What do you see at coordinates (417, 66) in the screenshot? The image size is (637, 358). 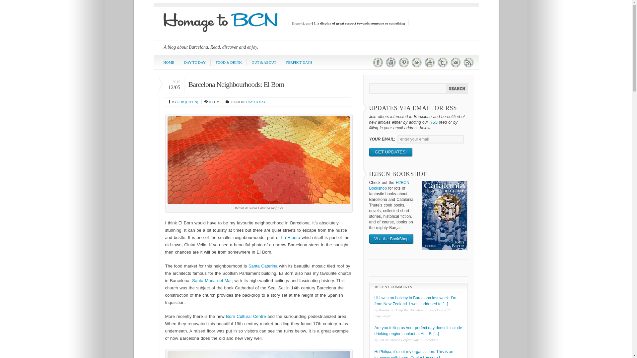 I see `Follow H2BCN on Twitter` at bounding box center [417, 66].